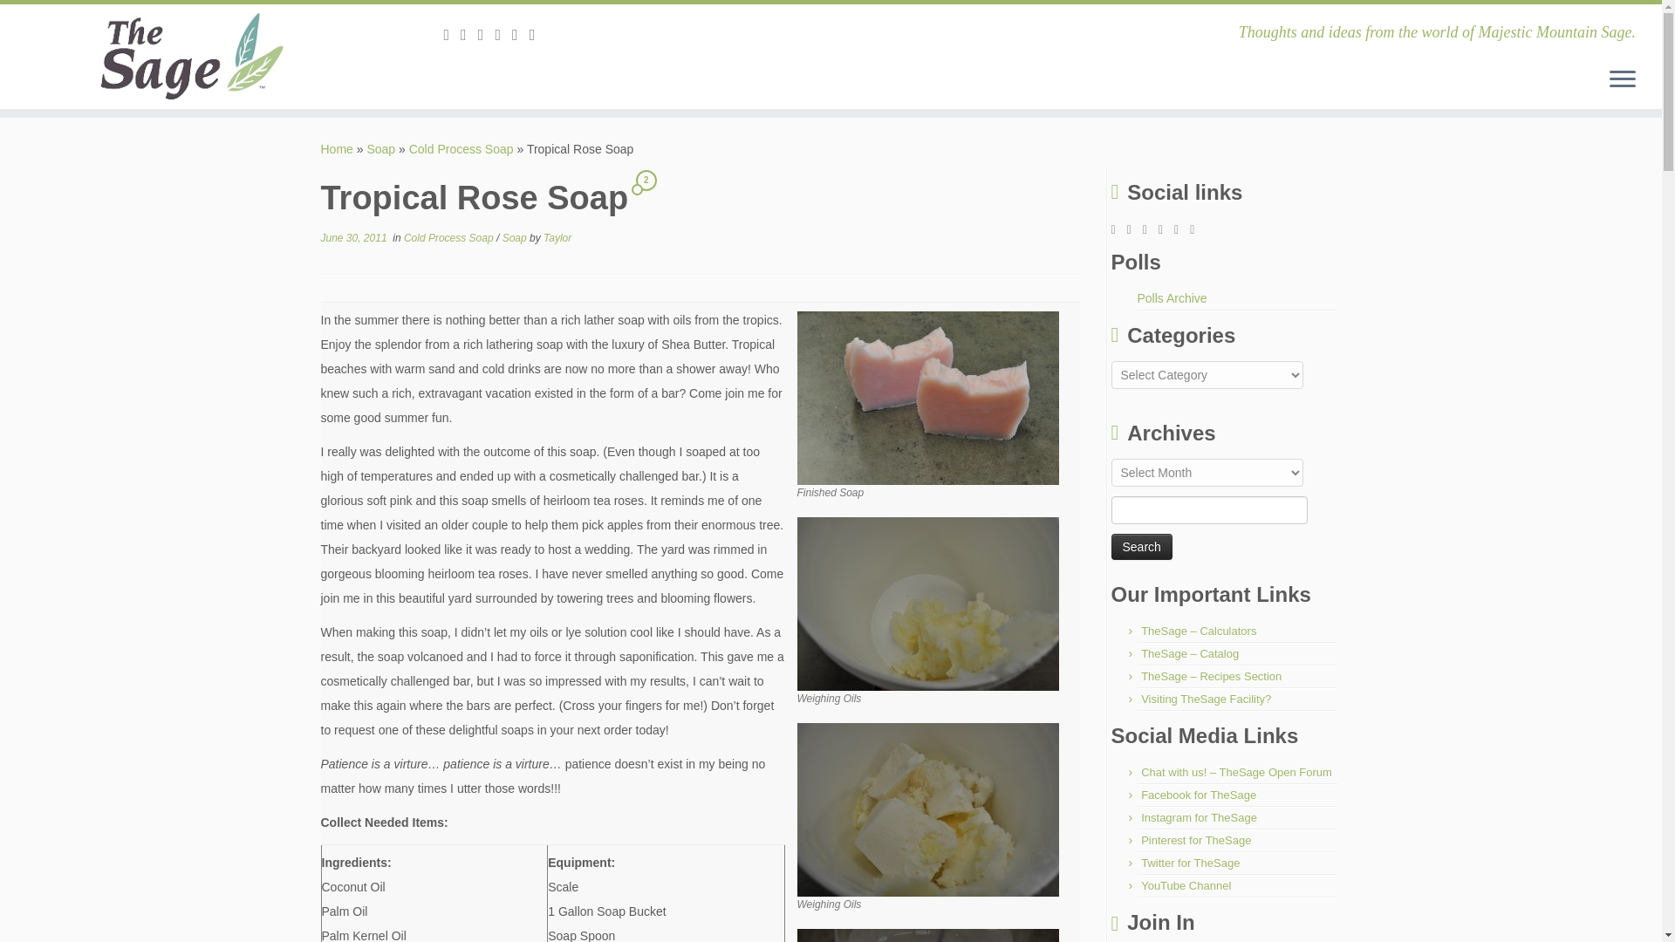 This screenshot has width=1675, height=942. Describe the element at coordinates (487, 35) in the screenshot. I see `Follow me on Twitter` at that location.